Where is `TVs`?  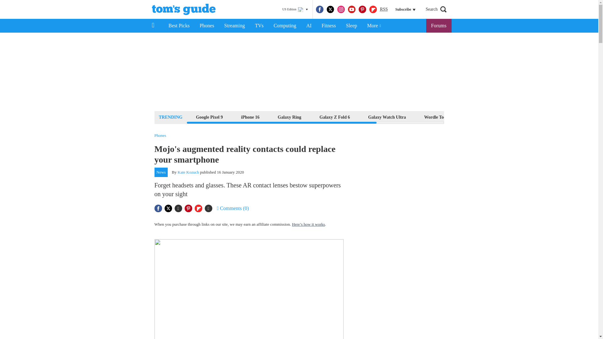
TVs is located at coordinates (259, 26).